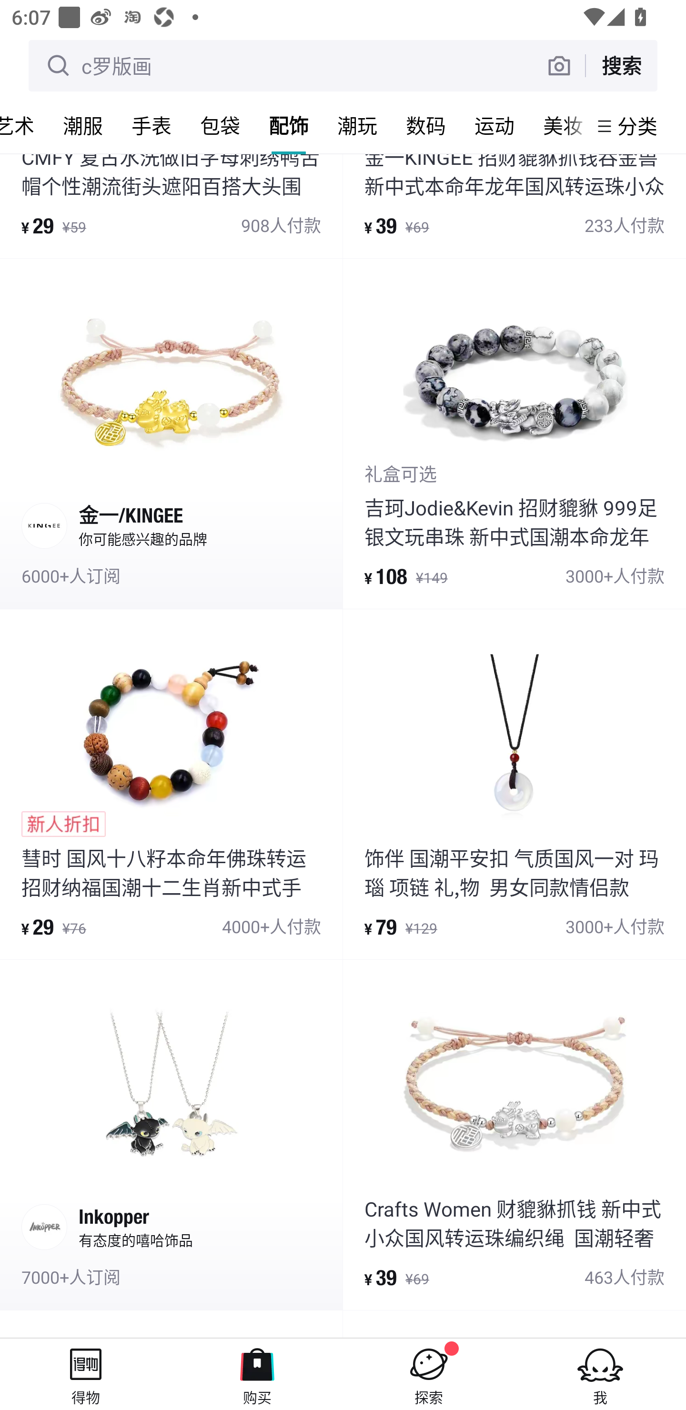 The height and width of the screenshot is (1410, 686). I want to click on 金一/KINGEE 你可能感兴趣的品牌 6000+人订阅, so click(171, 433).